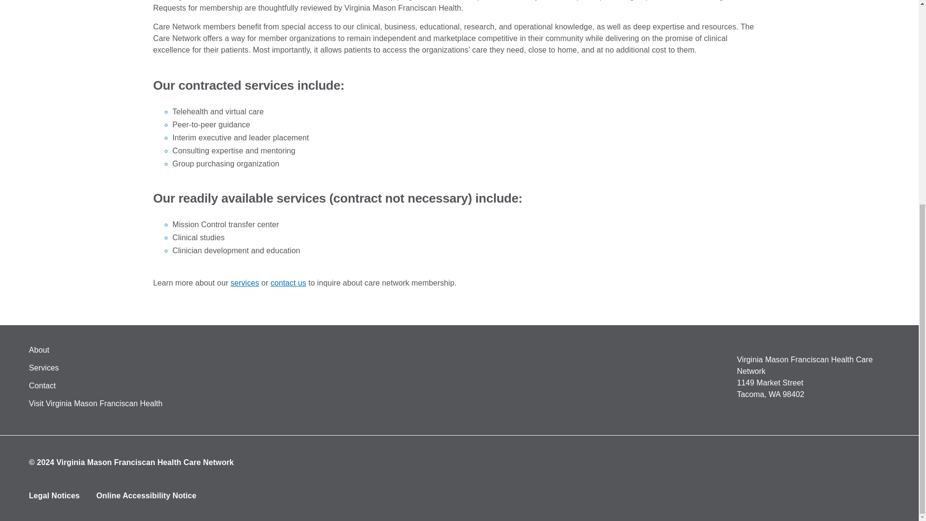  Describe the element at coordinates (54, 495) in the screenshot. I see `Legal Notices` at that location.